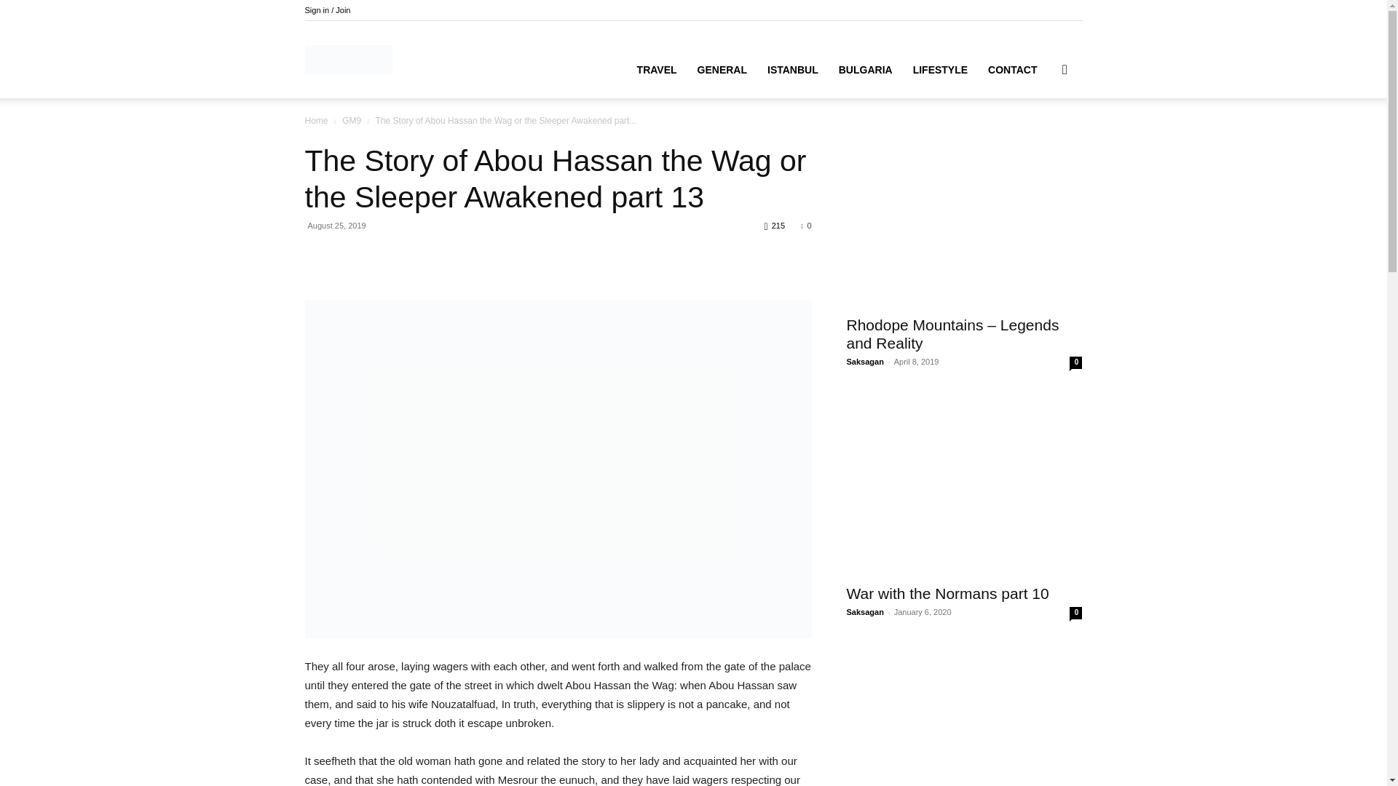  I want to click on 0, so click(805, 226).